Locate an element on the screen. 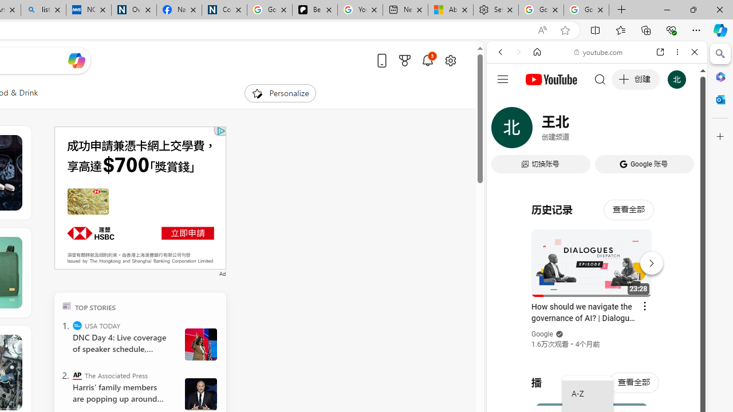  list of asthma inhalers uk - Search is located at coordinates (44, 10).